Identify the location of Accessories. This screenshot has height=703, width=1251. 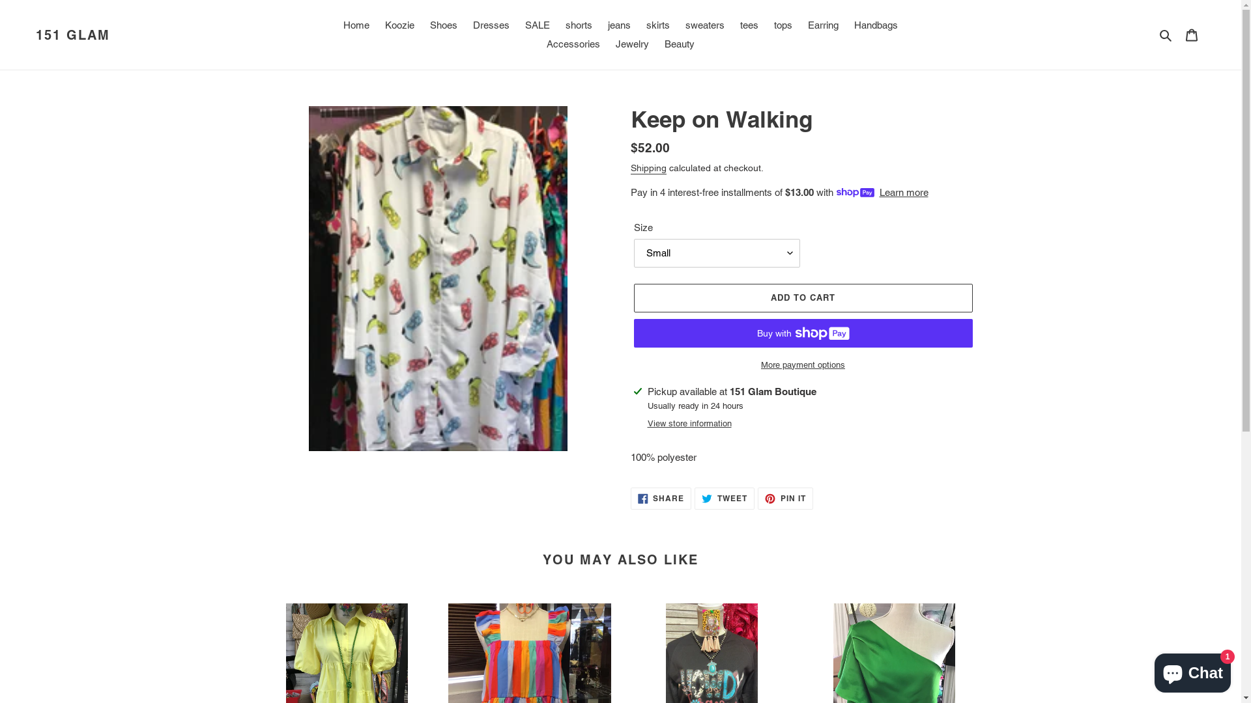
(573, 44).